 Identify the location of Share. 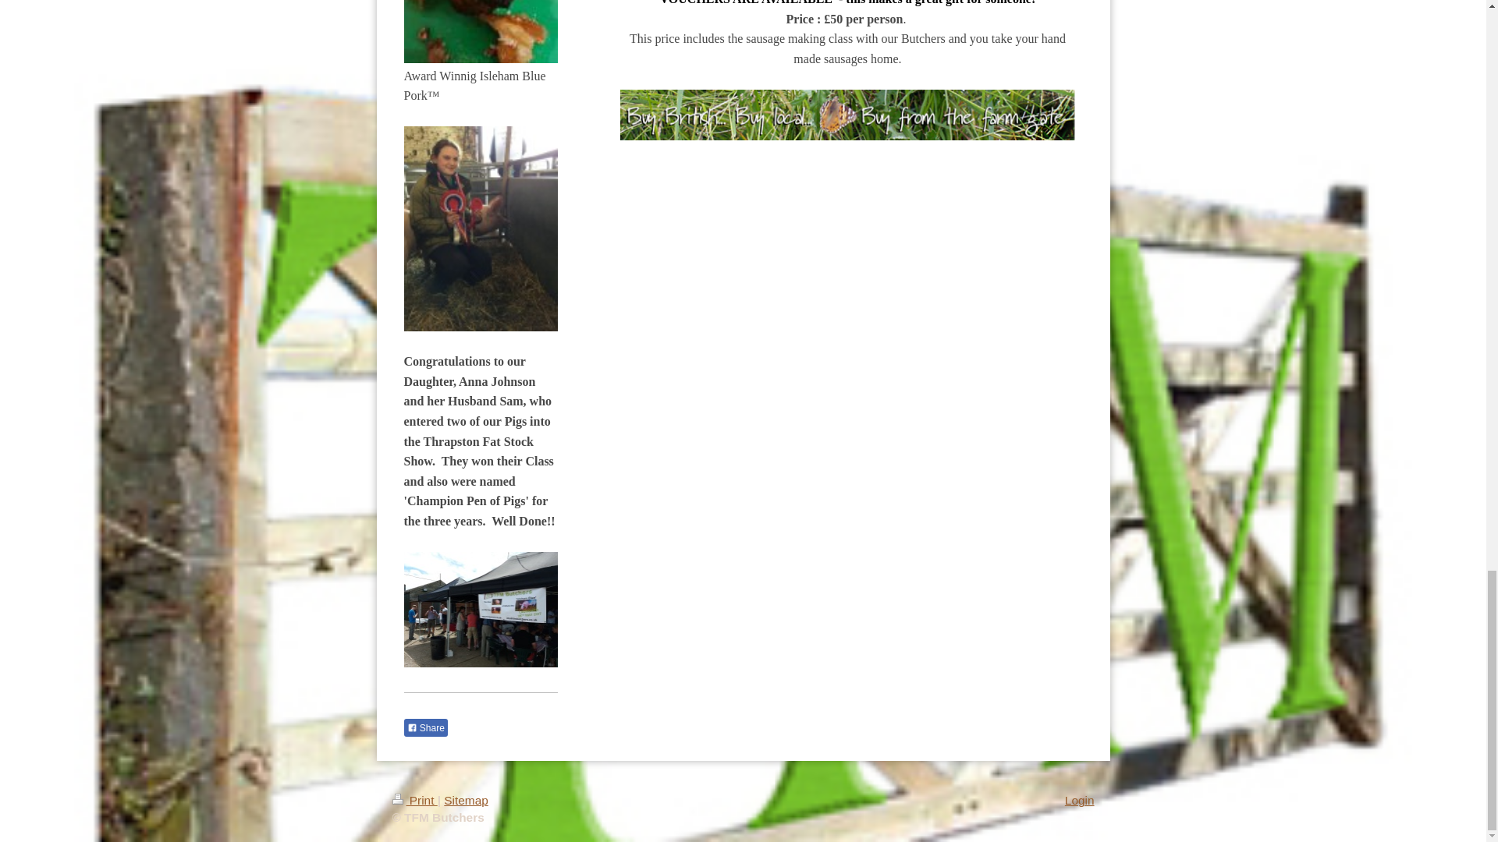
(426, 728).